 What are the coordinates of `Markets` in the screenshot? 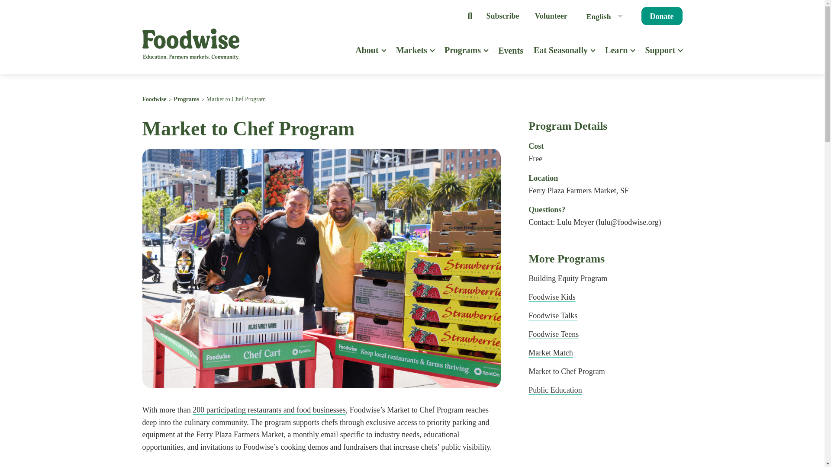 It's located at (411, 56).